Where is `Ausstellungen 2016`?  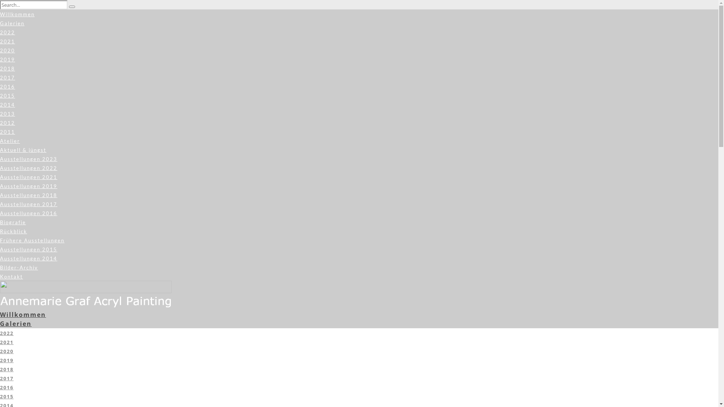 Ausstellungen 2016 is located at coordinates (29, 213).